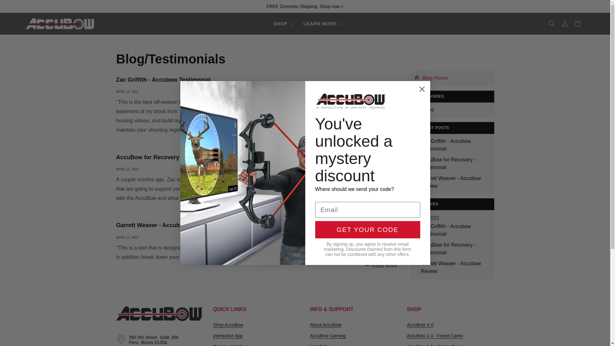  What do you see at coordinates (422, 89) in the screenshot?
I see `Close dialog 1` at bounding box center [422, 89].